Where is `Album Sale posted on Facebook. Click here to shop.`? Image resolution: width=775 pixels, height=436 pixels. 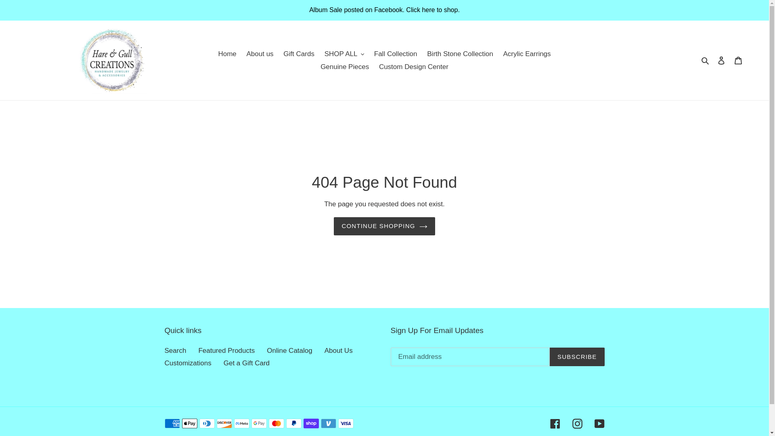
Album Sale posted on Facebook. Click here to shop. is located at coordinates (384, 10).